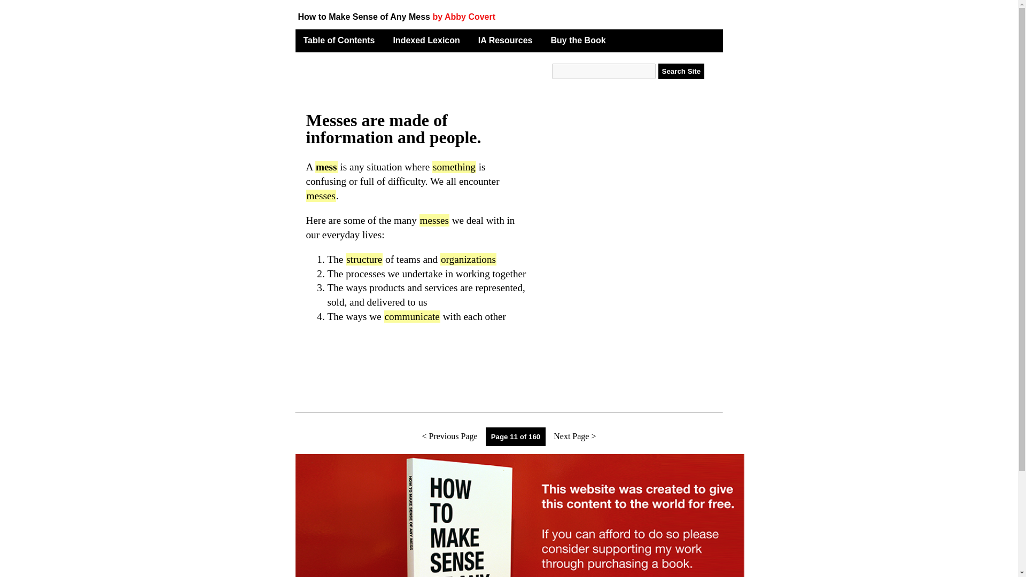 The width and height of the screenshot is (1026, 577). I want to click on IA Resources, so click(505, 40).